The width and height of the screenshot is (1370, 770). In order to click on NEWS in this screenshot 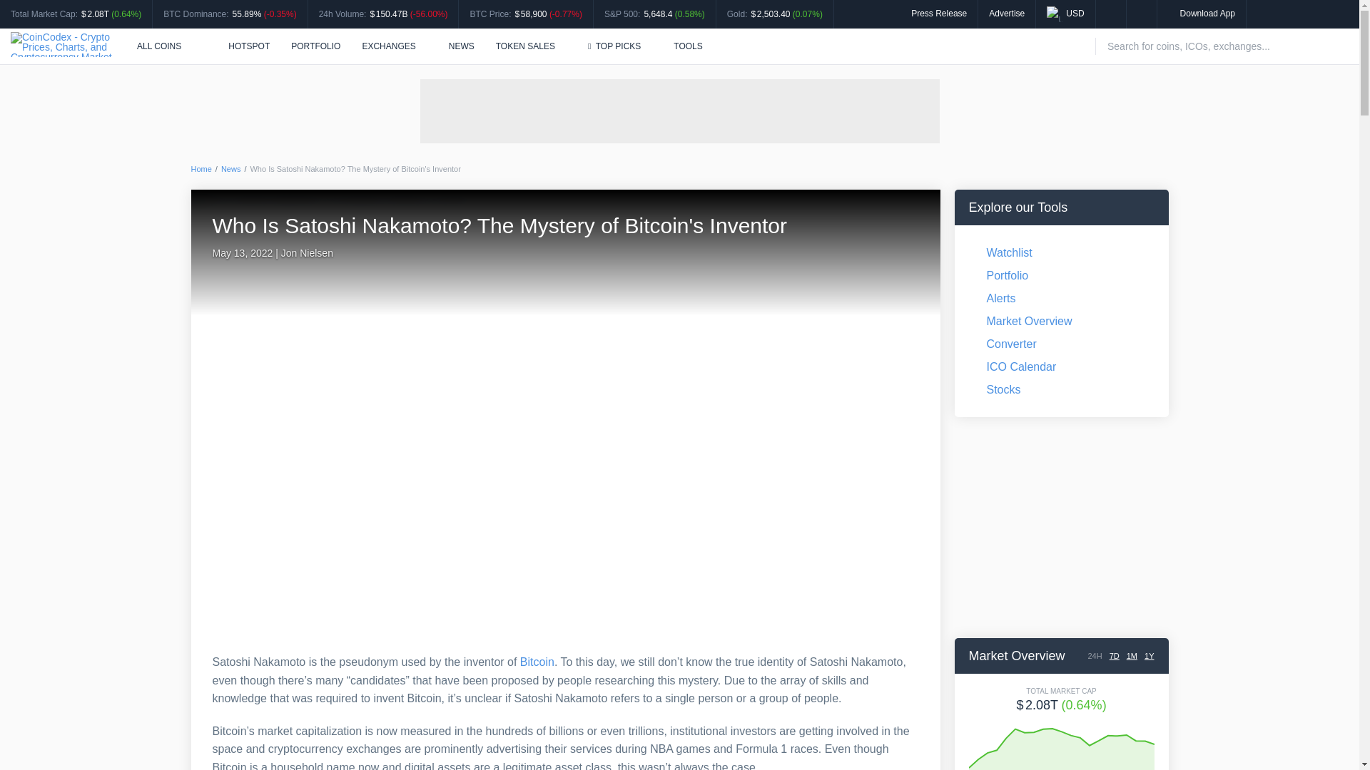, I will do `click(461, 46)`.